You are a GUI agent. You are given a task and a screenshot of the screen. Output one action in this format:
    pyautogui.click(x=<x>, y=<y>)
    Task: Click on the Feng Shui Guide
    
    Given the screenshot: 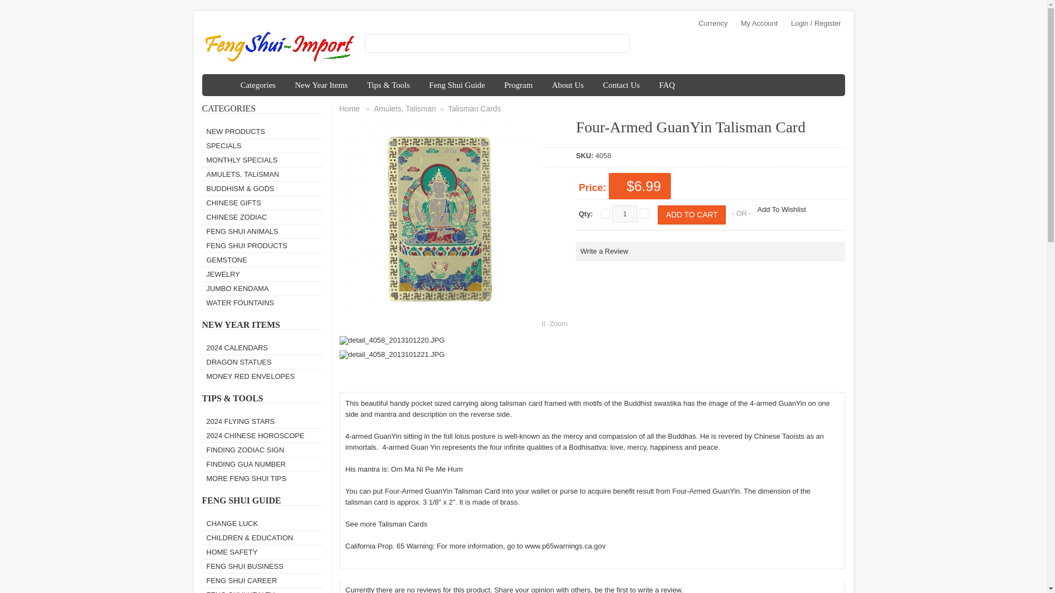 What is the action you would take?
    pyautogui.click(x=457, y=85)
    